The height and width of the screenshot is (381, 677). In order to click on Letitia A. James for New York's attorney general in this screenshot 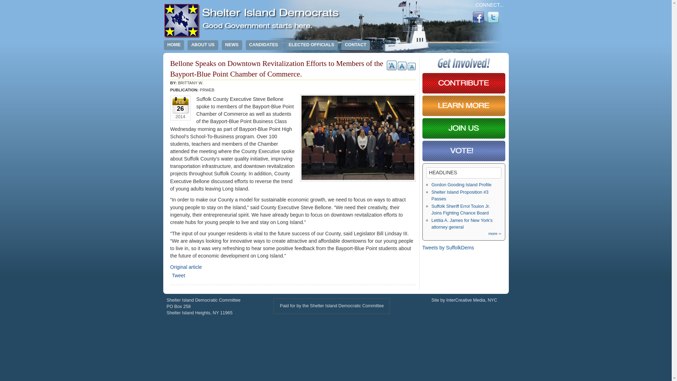, I will do `click(462, 224)`.